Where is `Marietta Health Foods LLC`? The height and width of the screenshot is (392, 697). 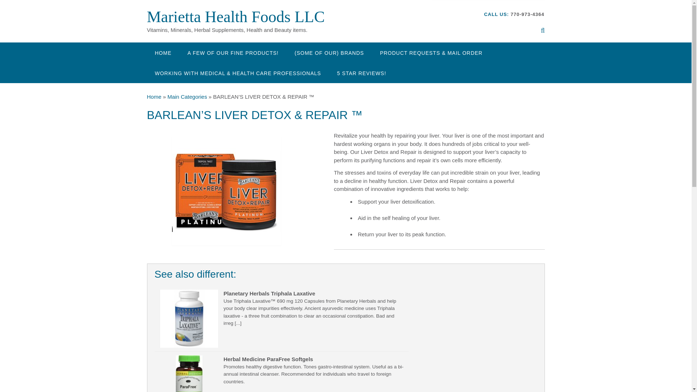 Marietta Health Foods LLC is located at coordinates (235, 17).